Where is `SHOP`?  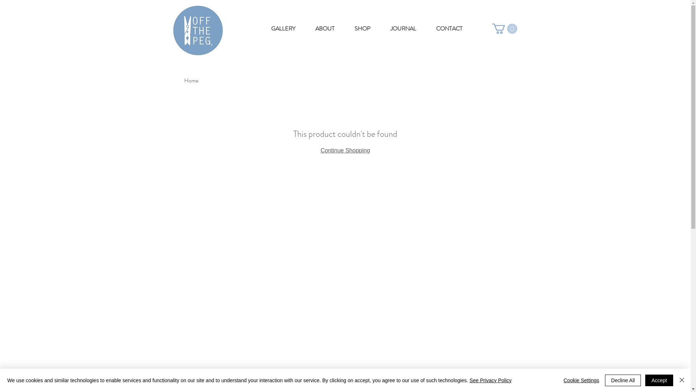 SHOP is located at coordinates (362, 29).